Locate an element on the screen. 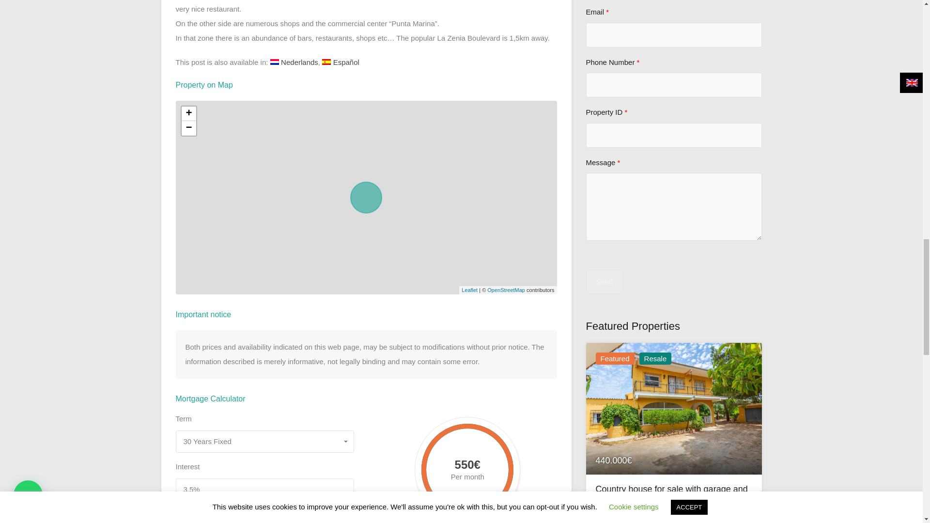 Image resolution: width=930 pixels, height=523 pixels. Zoom out is located at coordinates (188, 128).